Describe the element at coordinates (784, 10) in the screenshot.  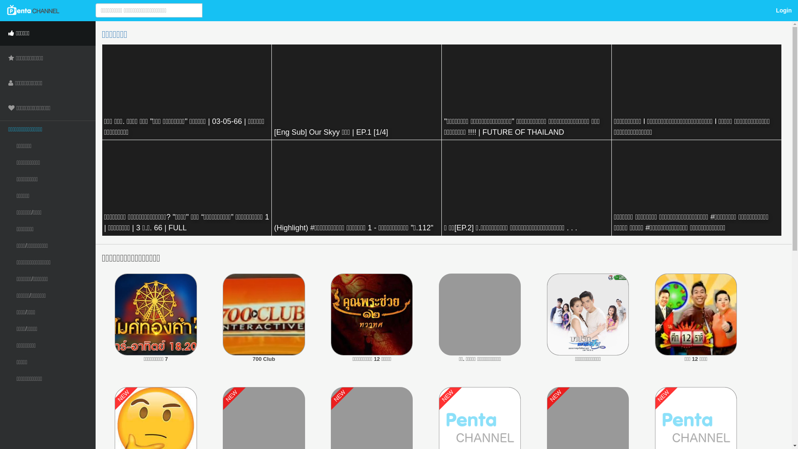
I see `Login` at that location.